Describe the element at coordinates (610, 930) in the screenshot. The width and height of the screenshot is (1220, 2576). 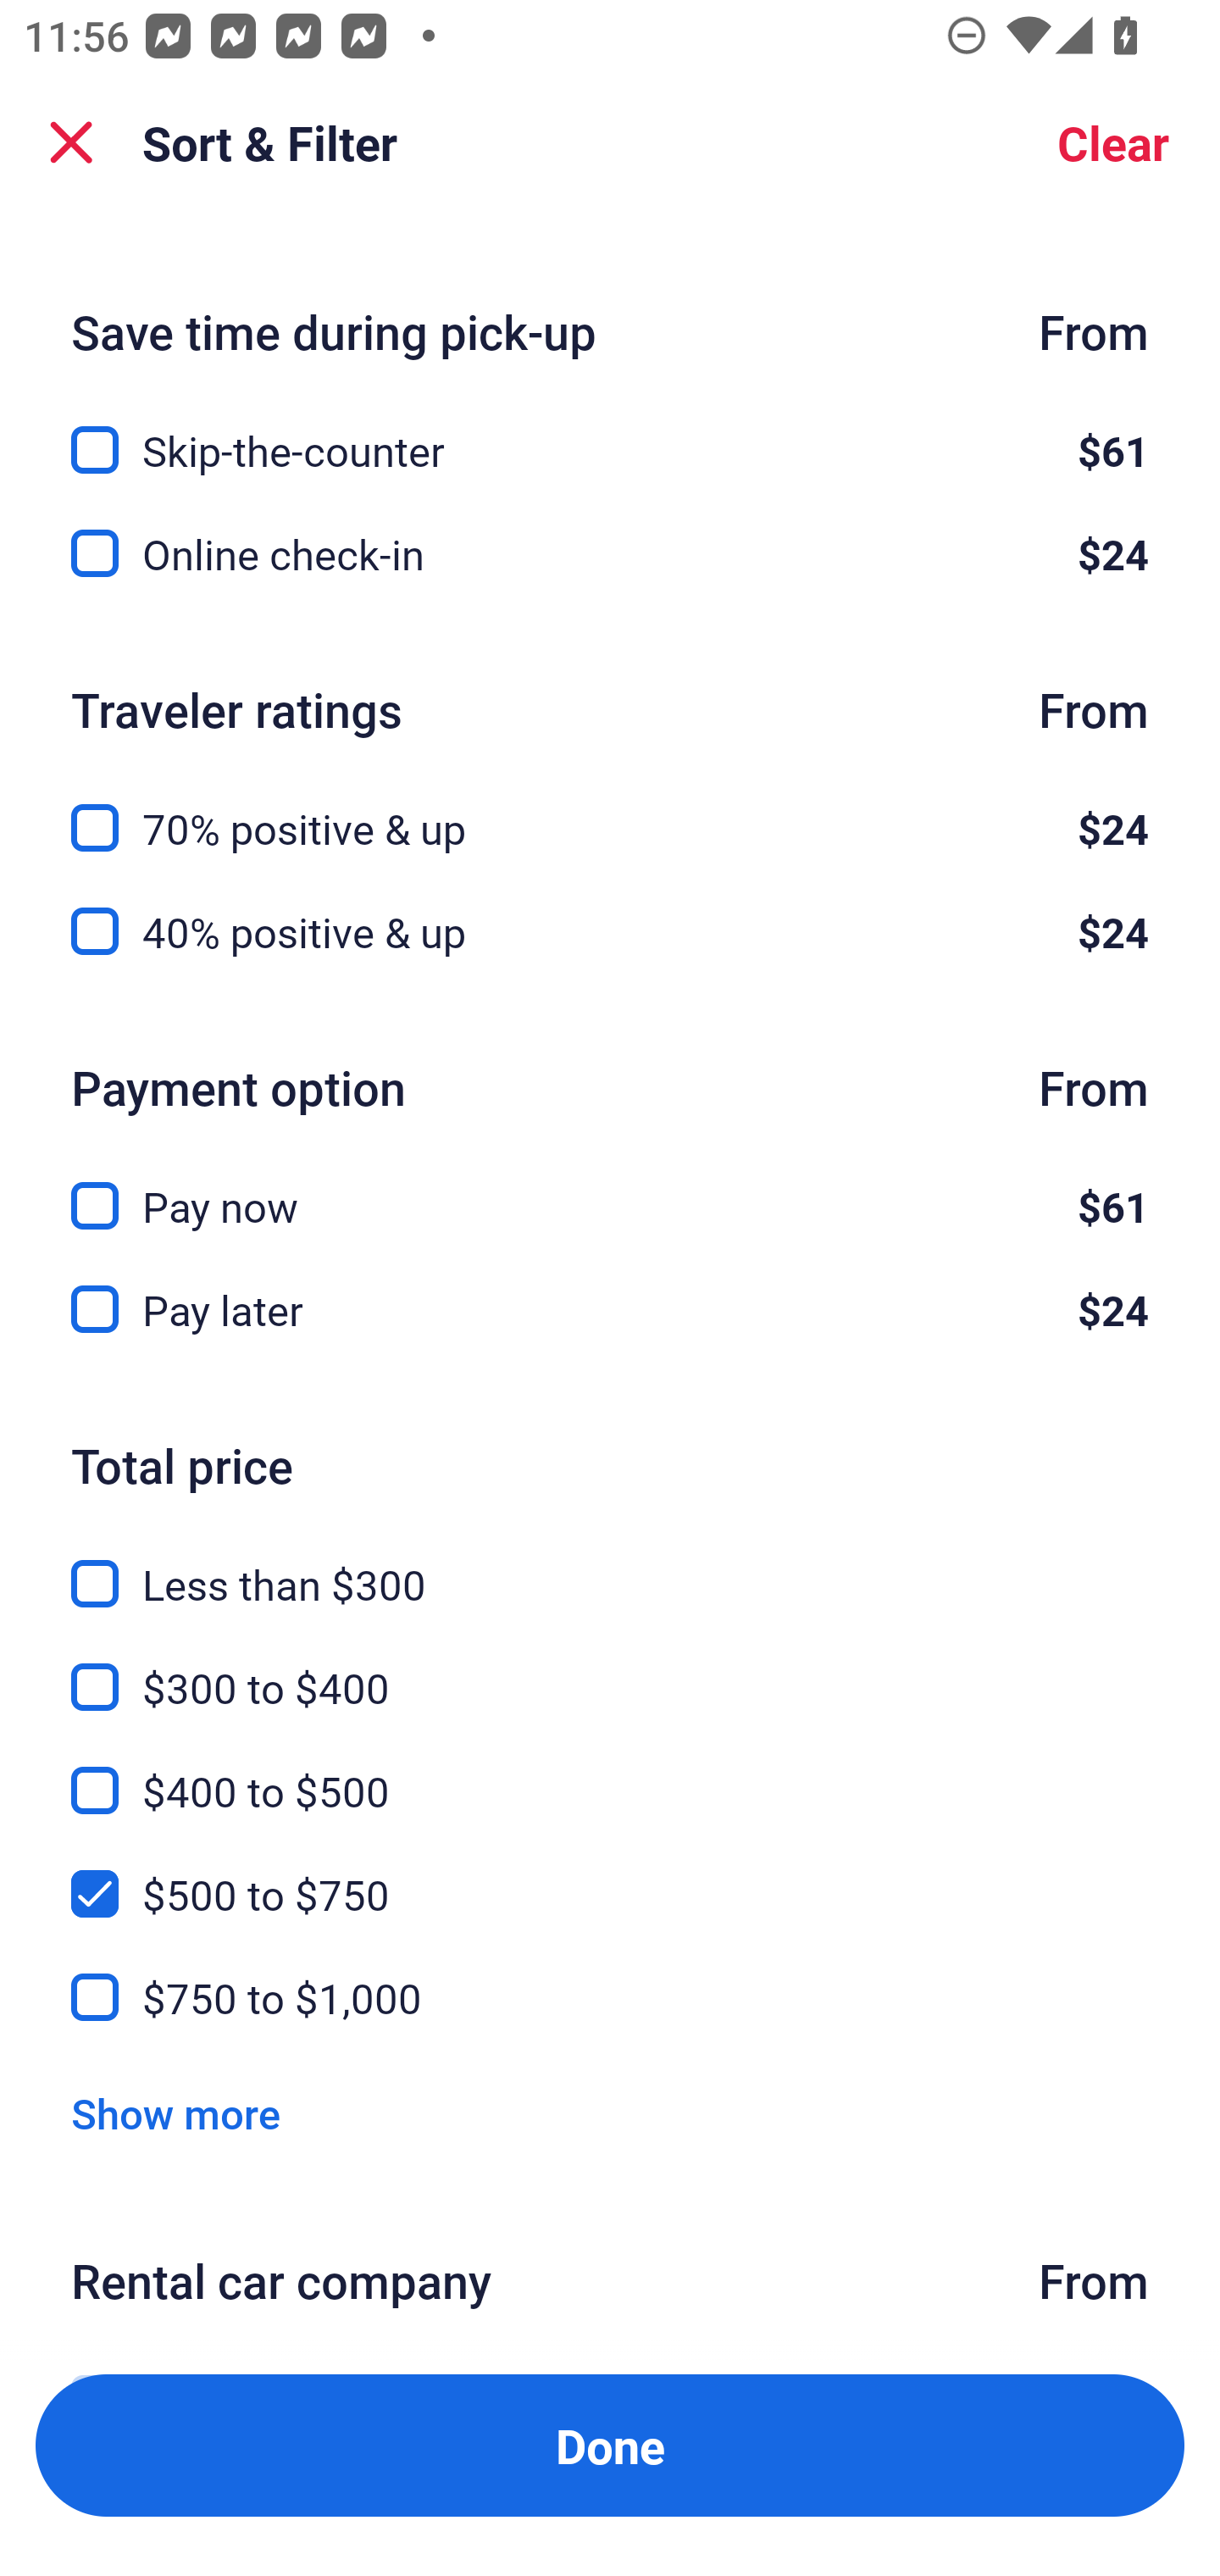
I see `40% positive & up, $24 40% positive & up $24` at that location.